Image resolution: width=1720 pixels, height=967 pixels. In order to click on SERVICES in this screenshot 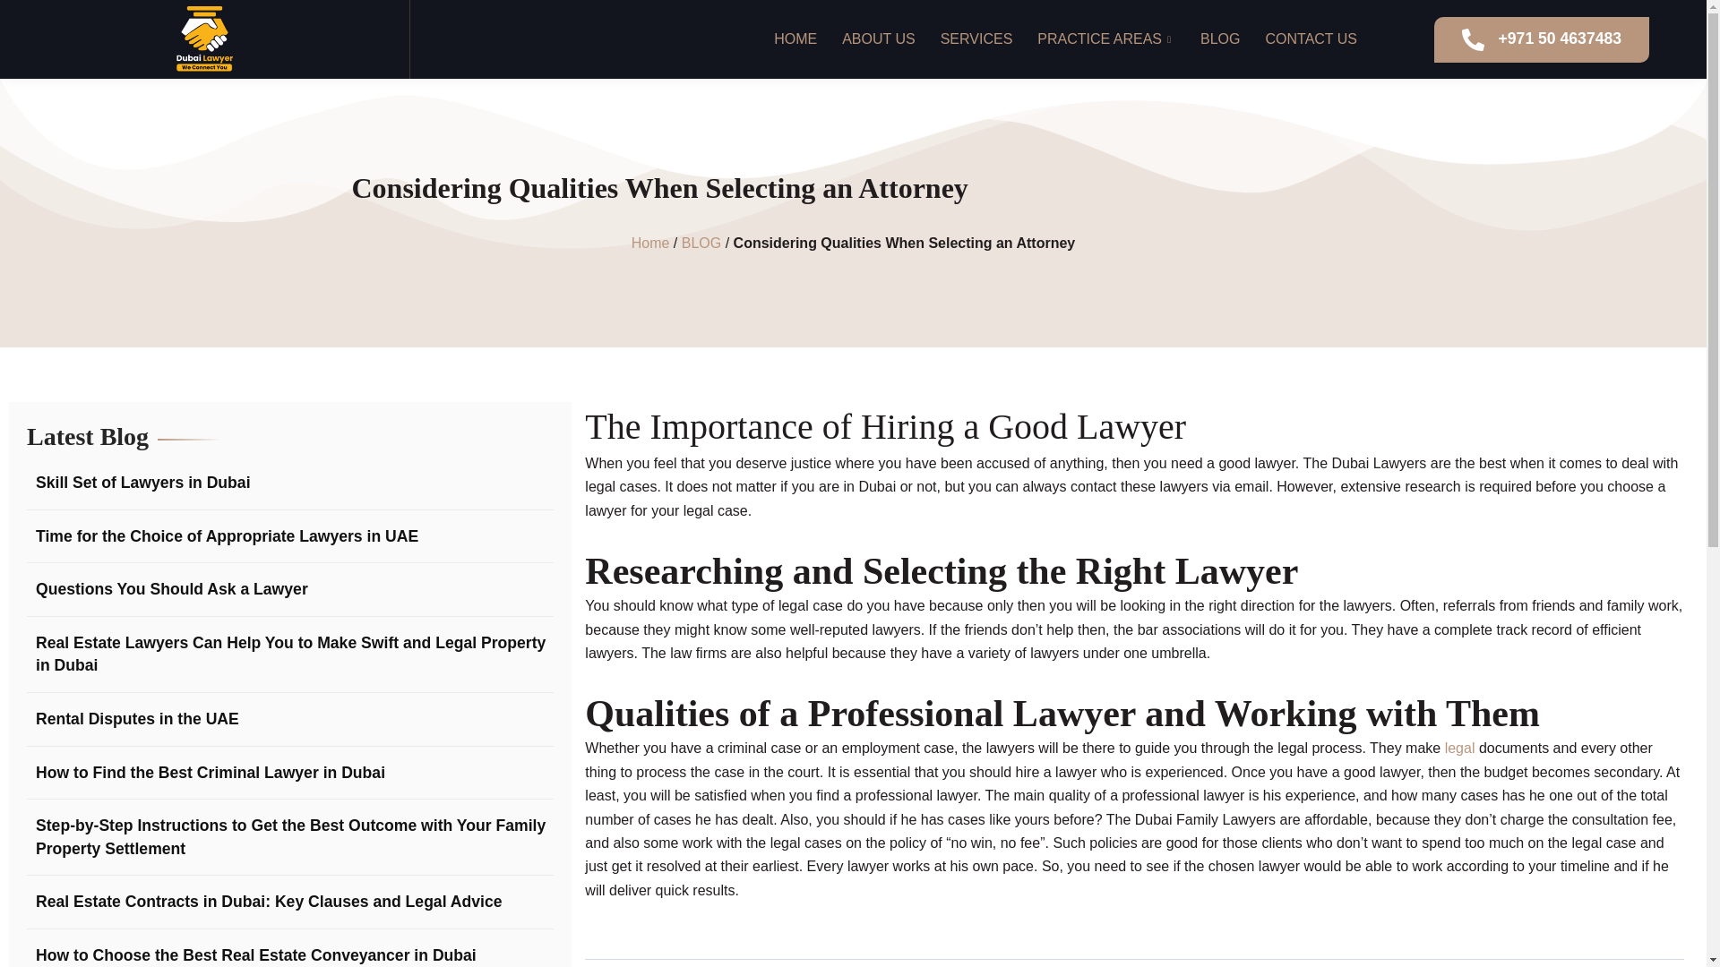, I will do `click(976, 39)`.